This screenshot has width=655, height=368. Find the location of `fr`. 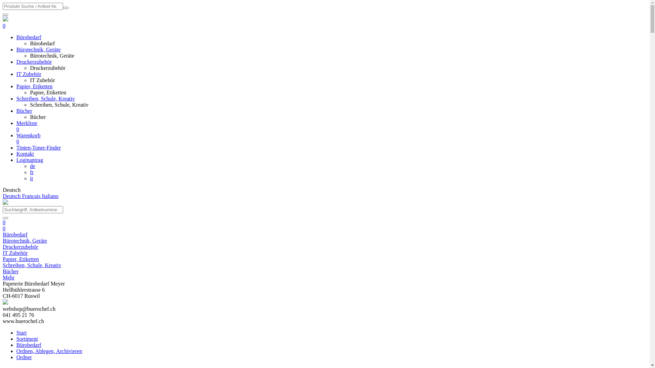

fr is located at coordinates (32, 172).